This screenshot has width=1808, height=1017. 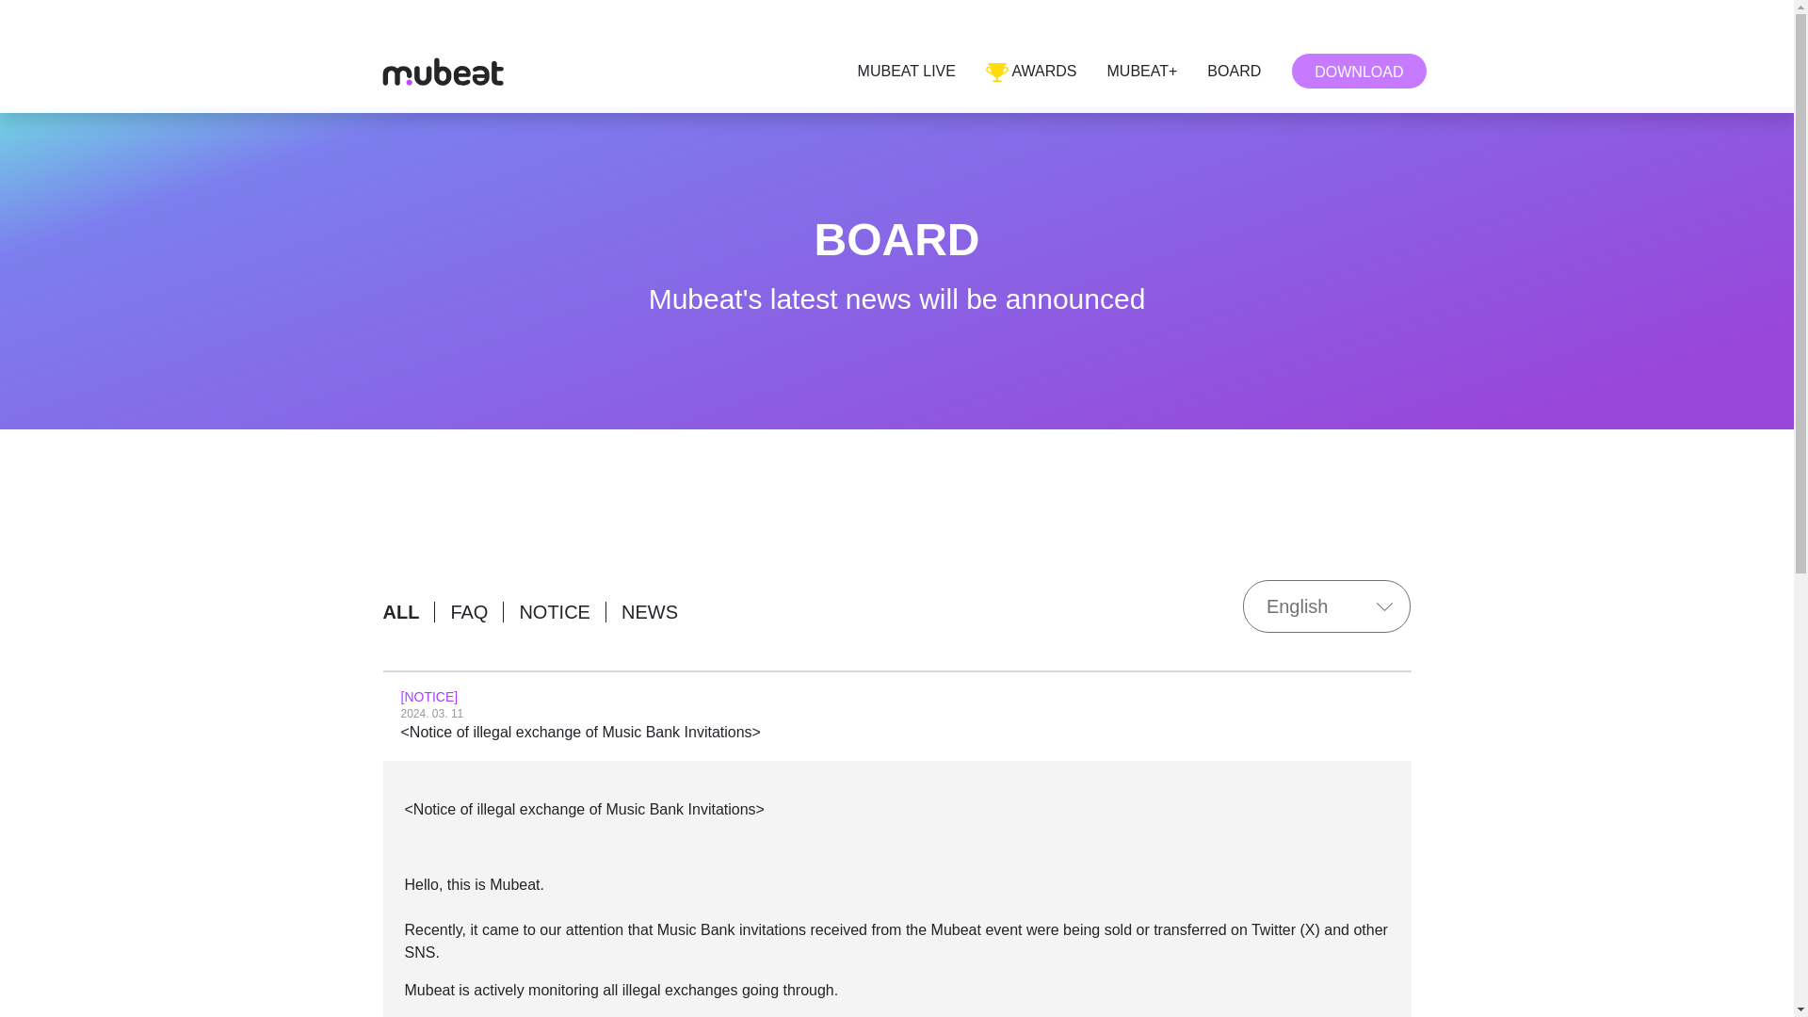 What do you see at coordinates (1328, 605) in the screenshot?
I see `English` at bounding box center [1328, 605].